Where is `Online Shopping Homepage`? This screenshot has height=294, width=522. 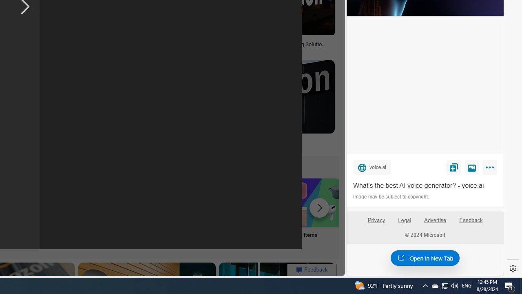
Online Shopping Homepage is located at coordinates (101, 213).